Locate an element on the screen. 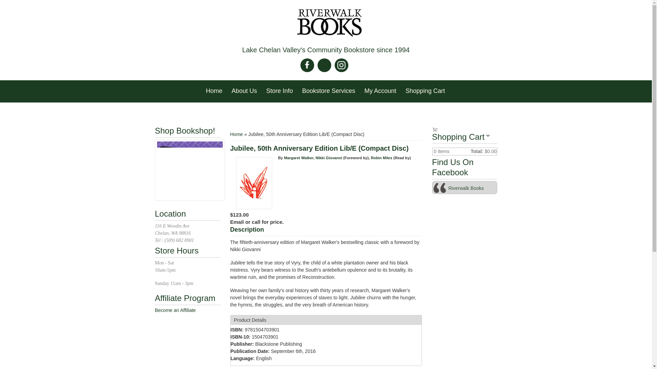 This screenshot has width=657, height=369. My Account is located at coordinates (380, 91).